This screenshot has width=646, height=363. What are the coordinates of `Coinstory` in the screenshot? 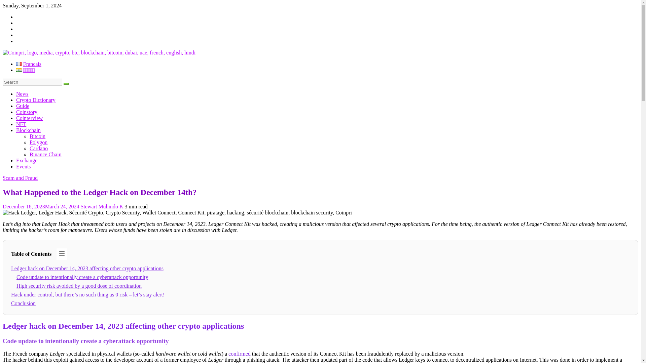 It's located at (27, 112).